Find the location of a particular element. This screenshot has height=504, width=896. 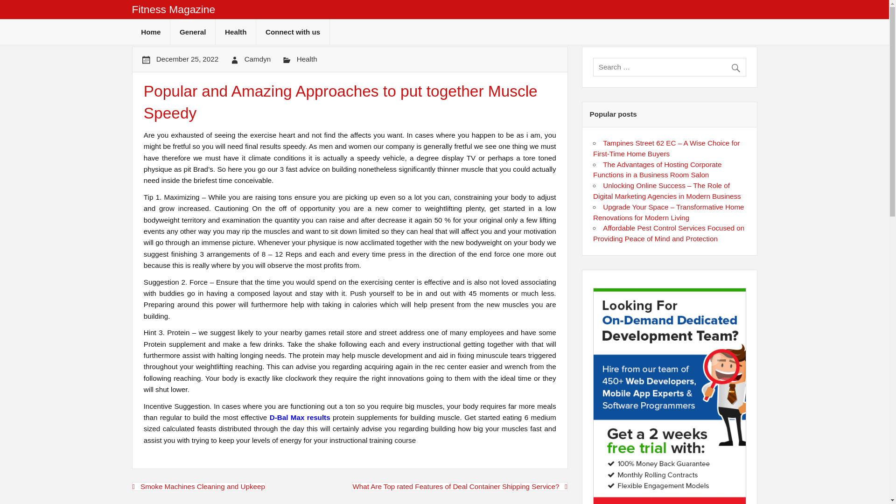

Fitness Magazine is located at coordinates (173, 9).